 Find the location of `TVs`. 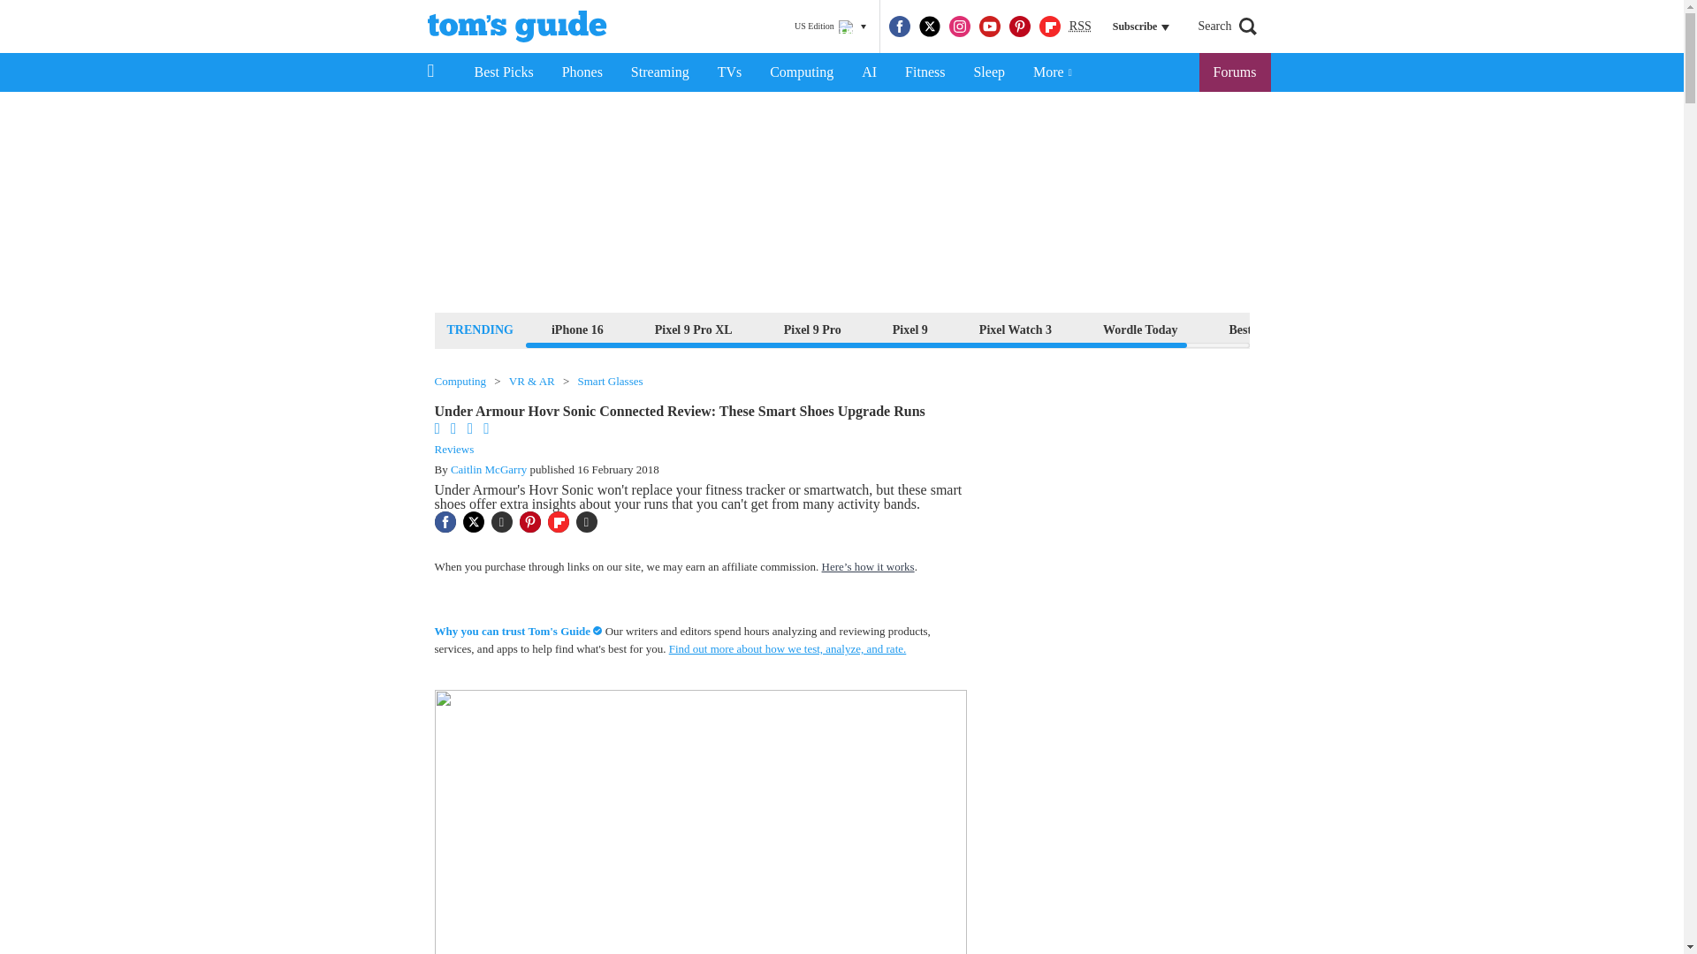

TVs is located at coordinates (730, 72).